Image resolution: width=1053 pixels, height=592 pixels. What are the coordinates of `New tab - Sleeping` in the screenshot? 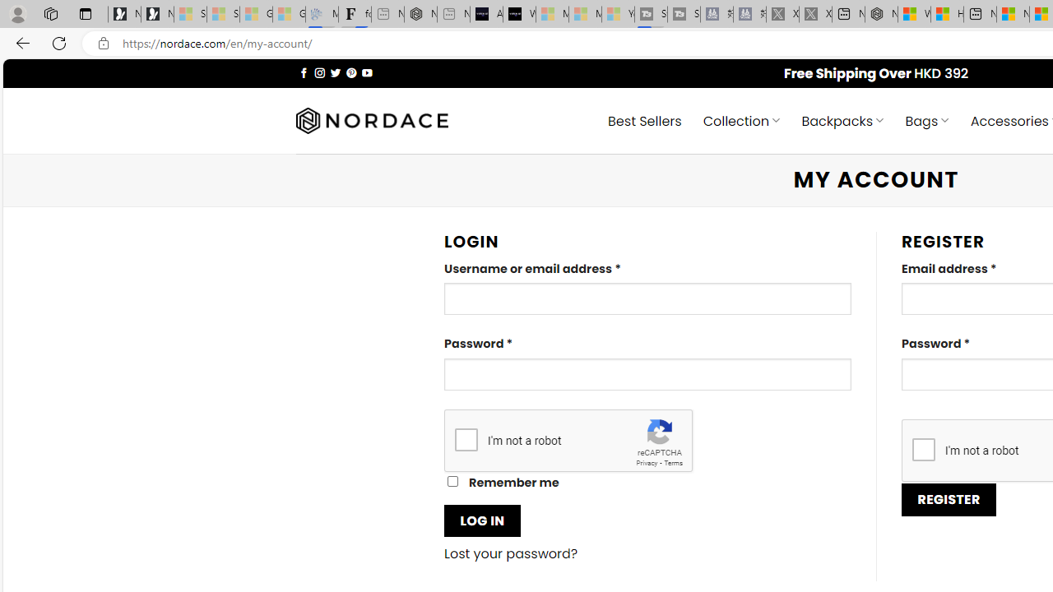 It's located at (453, 15).